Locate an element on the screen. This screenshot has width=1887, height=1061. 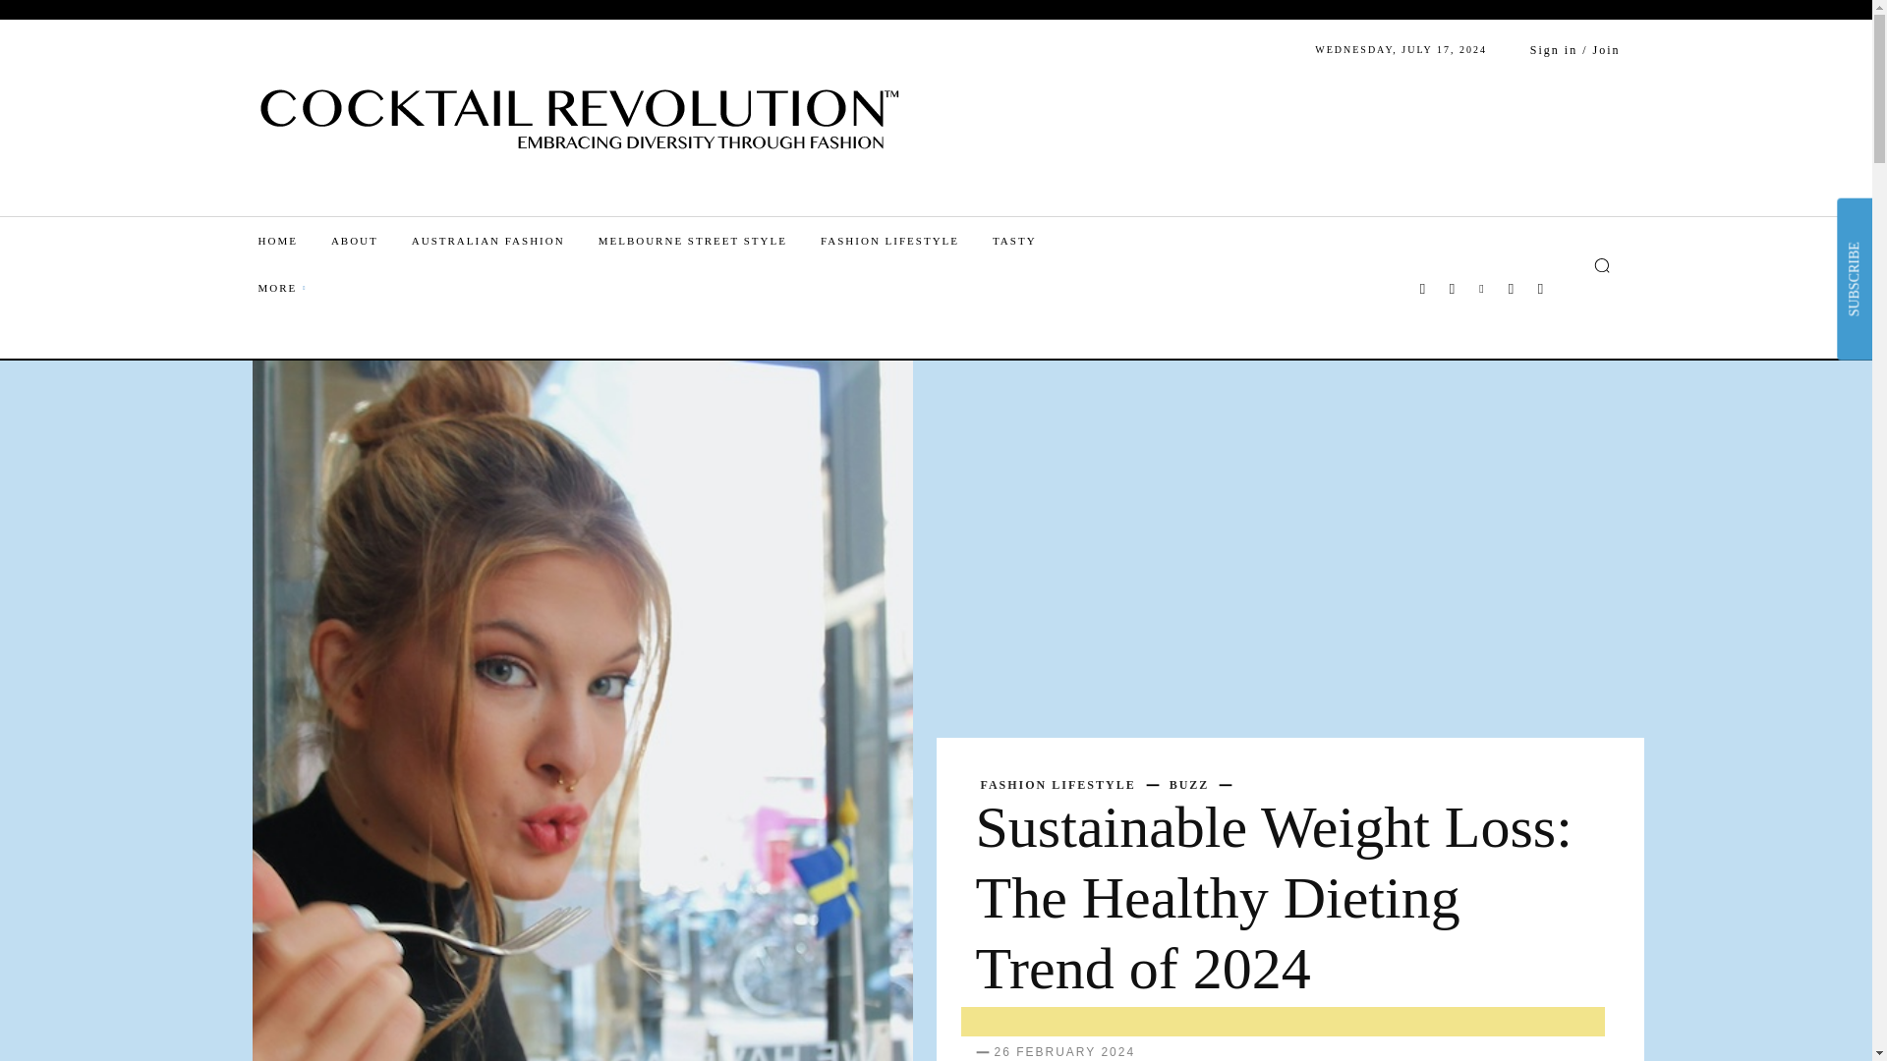
Twitter is located at coordinates (1510, 288).